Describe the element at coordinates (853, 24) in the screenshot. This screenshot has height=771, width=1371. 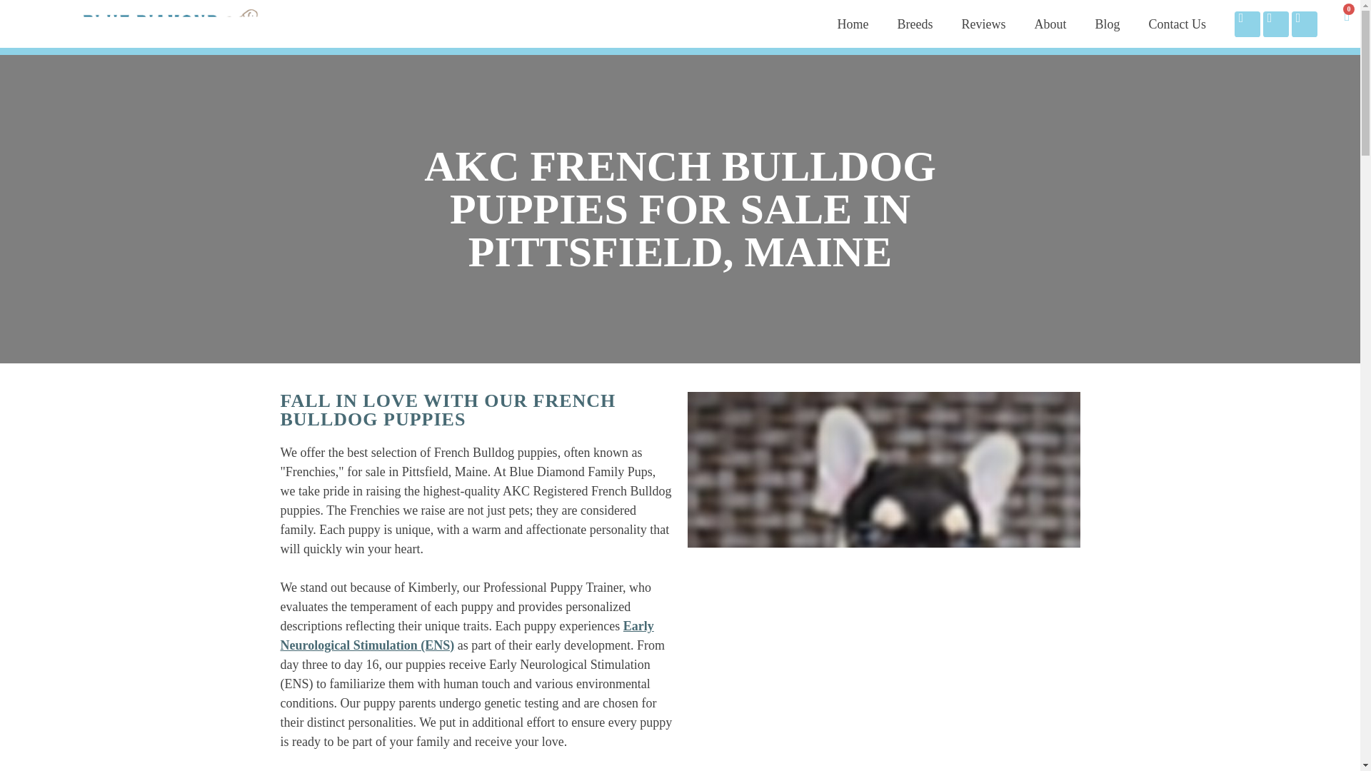
I see `Home` at that location.